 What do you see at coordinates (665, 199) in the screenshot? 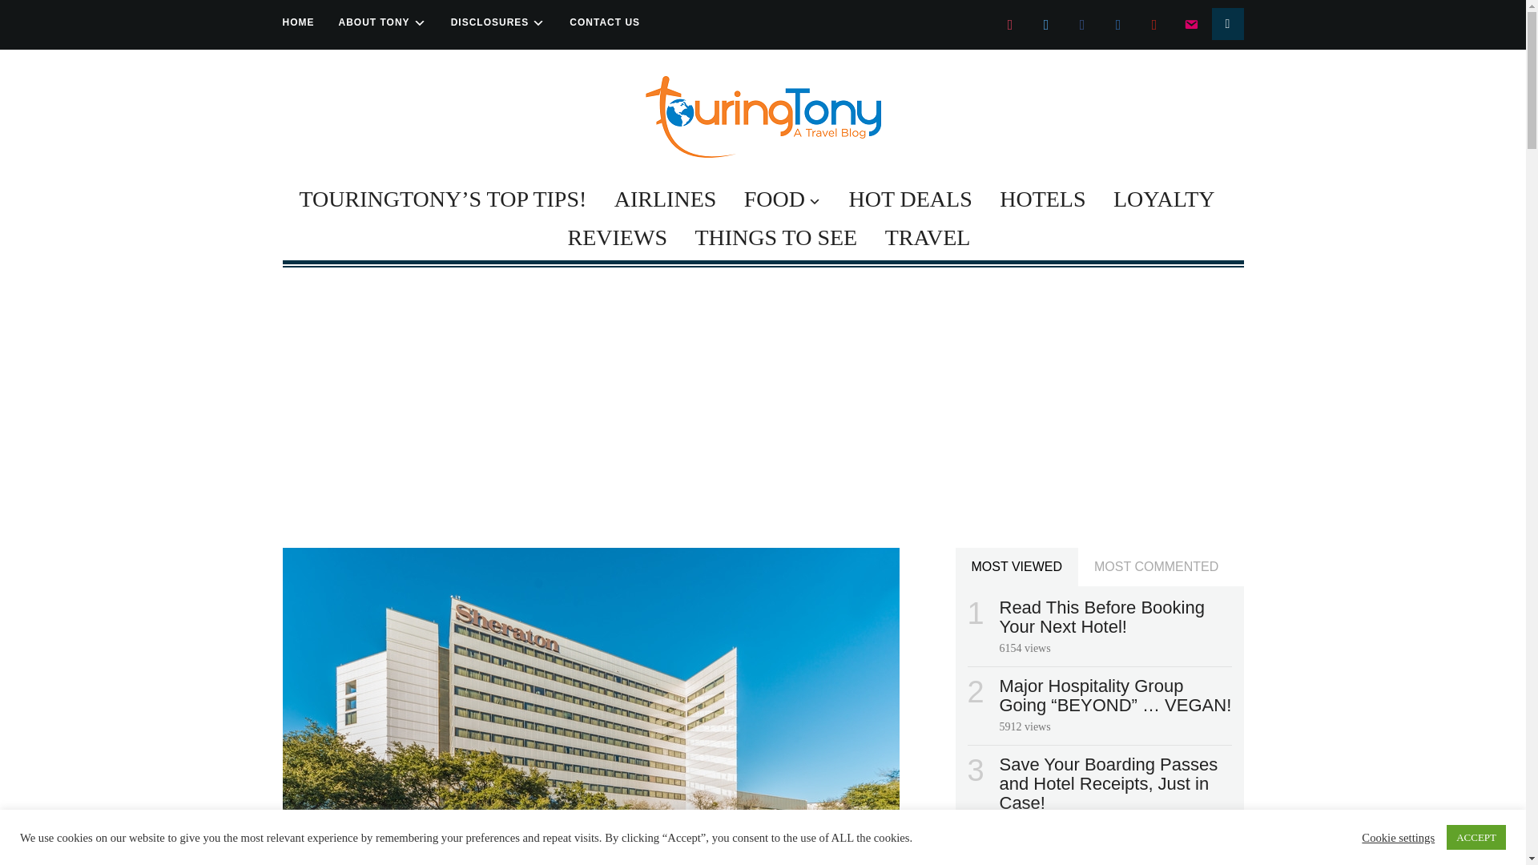
I see `AIRLINES` at bounding box center [665, 199].